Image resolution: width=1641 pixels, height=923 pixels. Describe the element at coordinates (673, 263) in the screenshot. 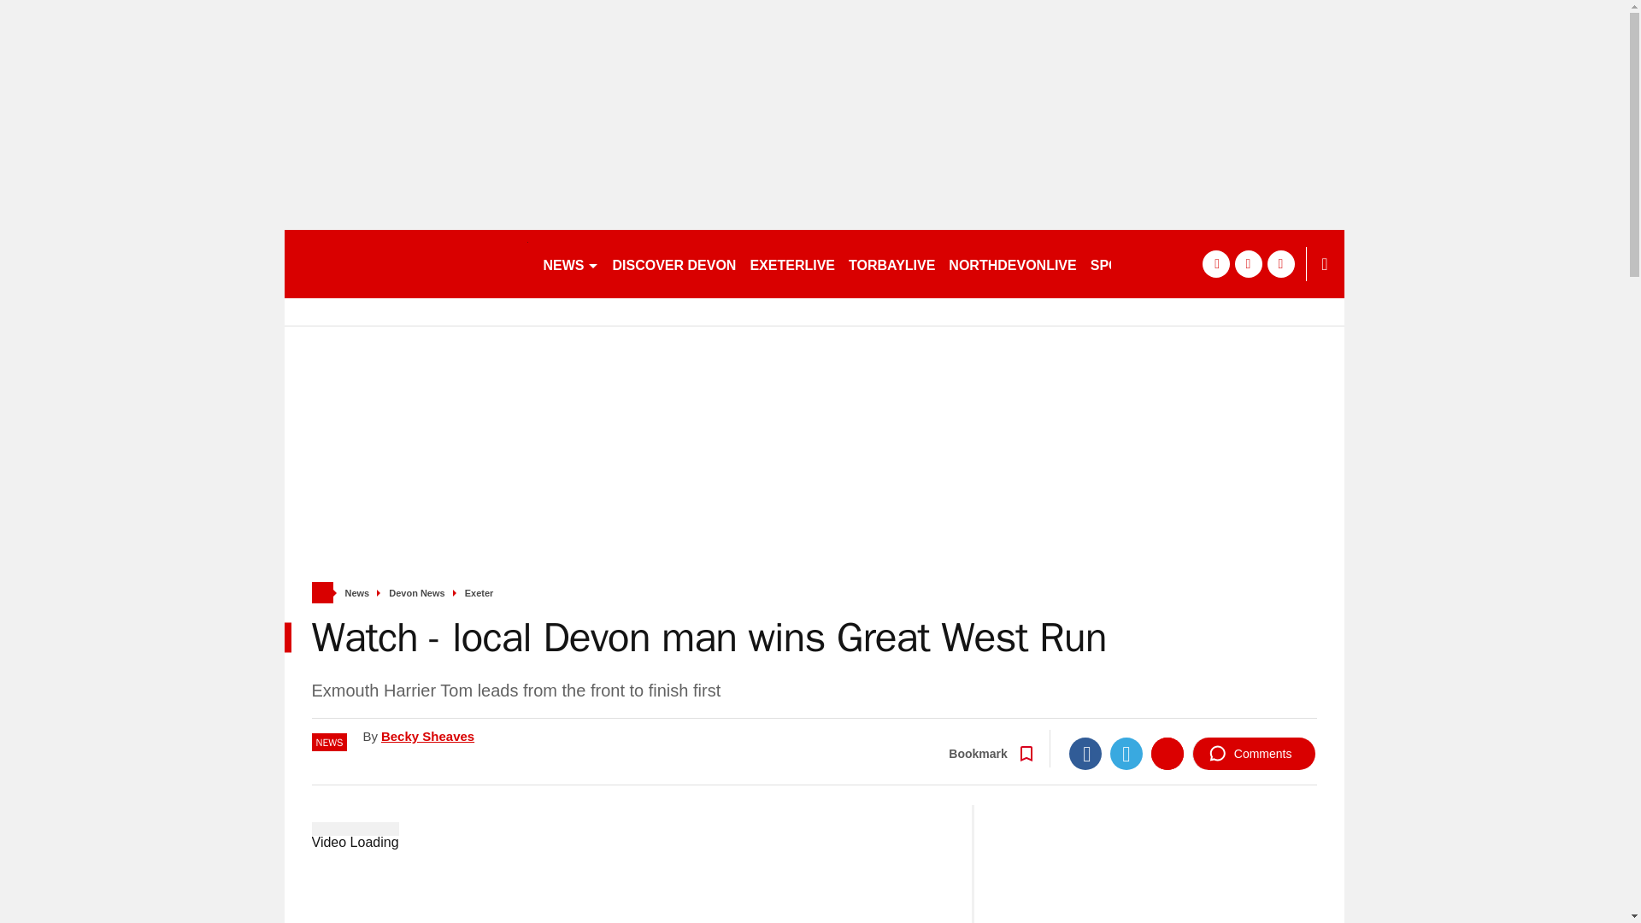

I see `DISCOVER DEVON` at that location.